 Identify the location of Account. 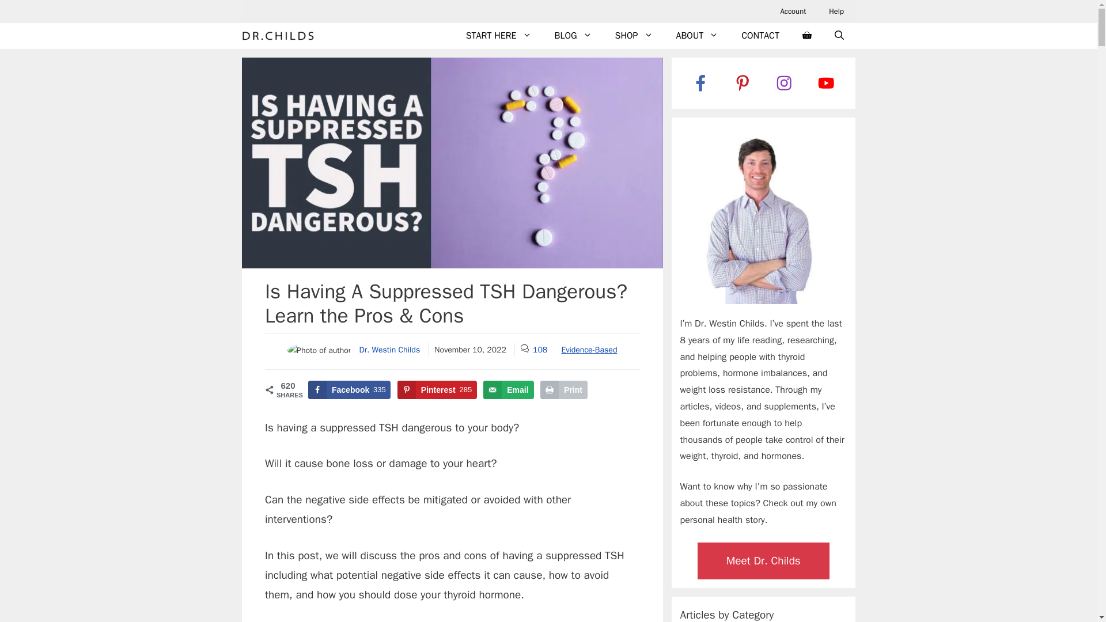
(793, 12).